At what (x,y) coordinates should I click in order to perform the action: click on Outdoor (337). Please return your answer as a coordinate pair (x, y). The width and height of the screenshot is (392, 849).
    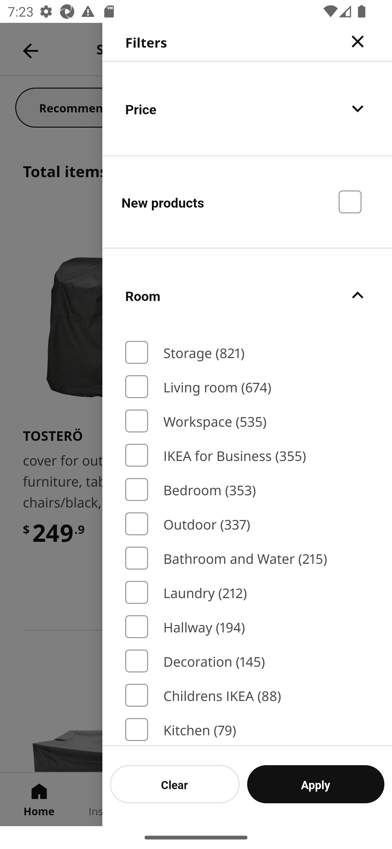
    Looking at the image, I should click on (247, 524).